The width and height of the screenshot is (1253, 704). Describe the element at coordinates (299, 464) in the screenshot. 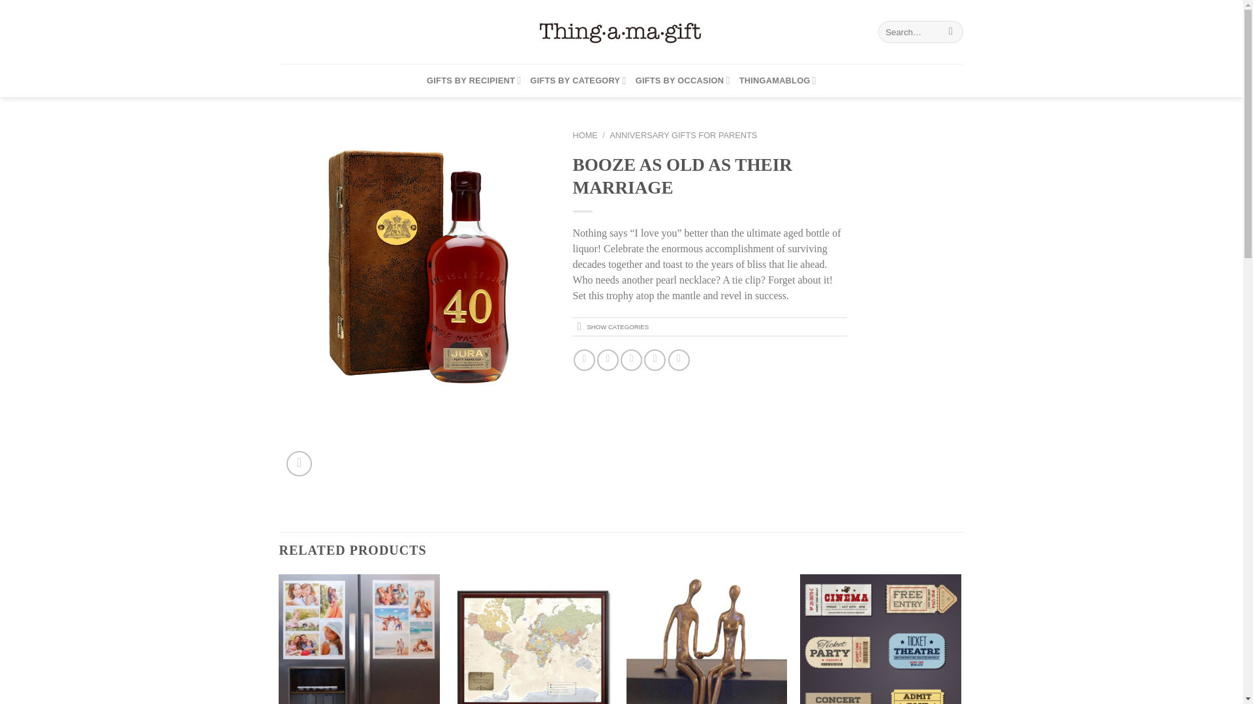

I see `Zoom` at that location.